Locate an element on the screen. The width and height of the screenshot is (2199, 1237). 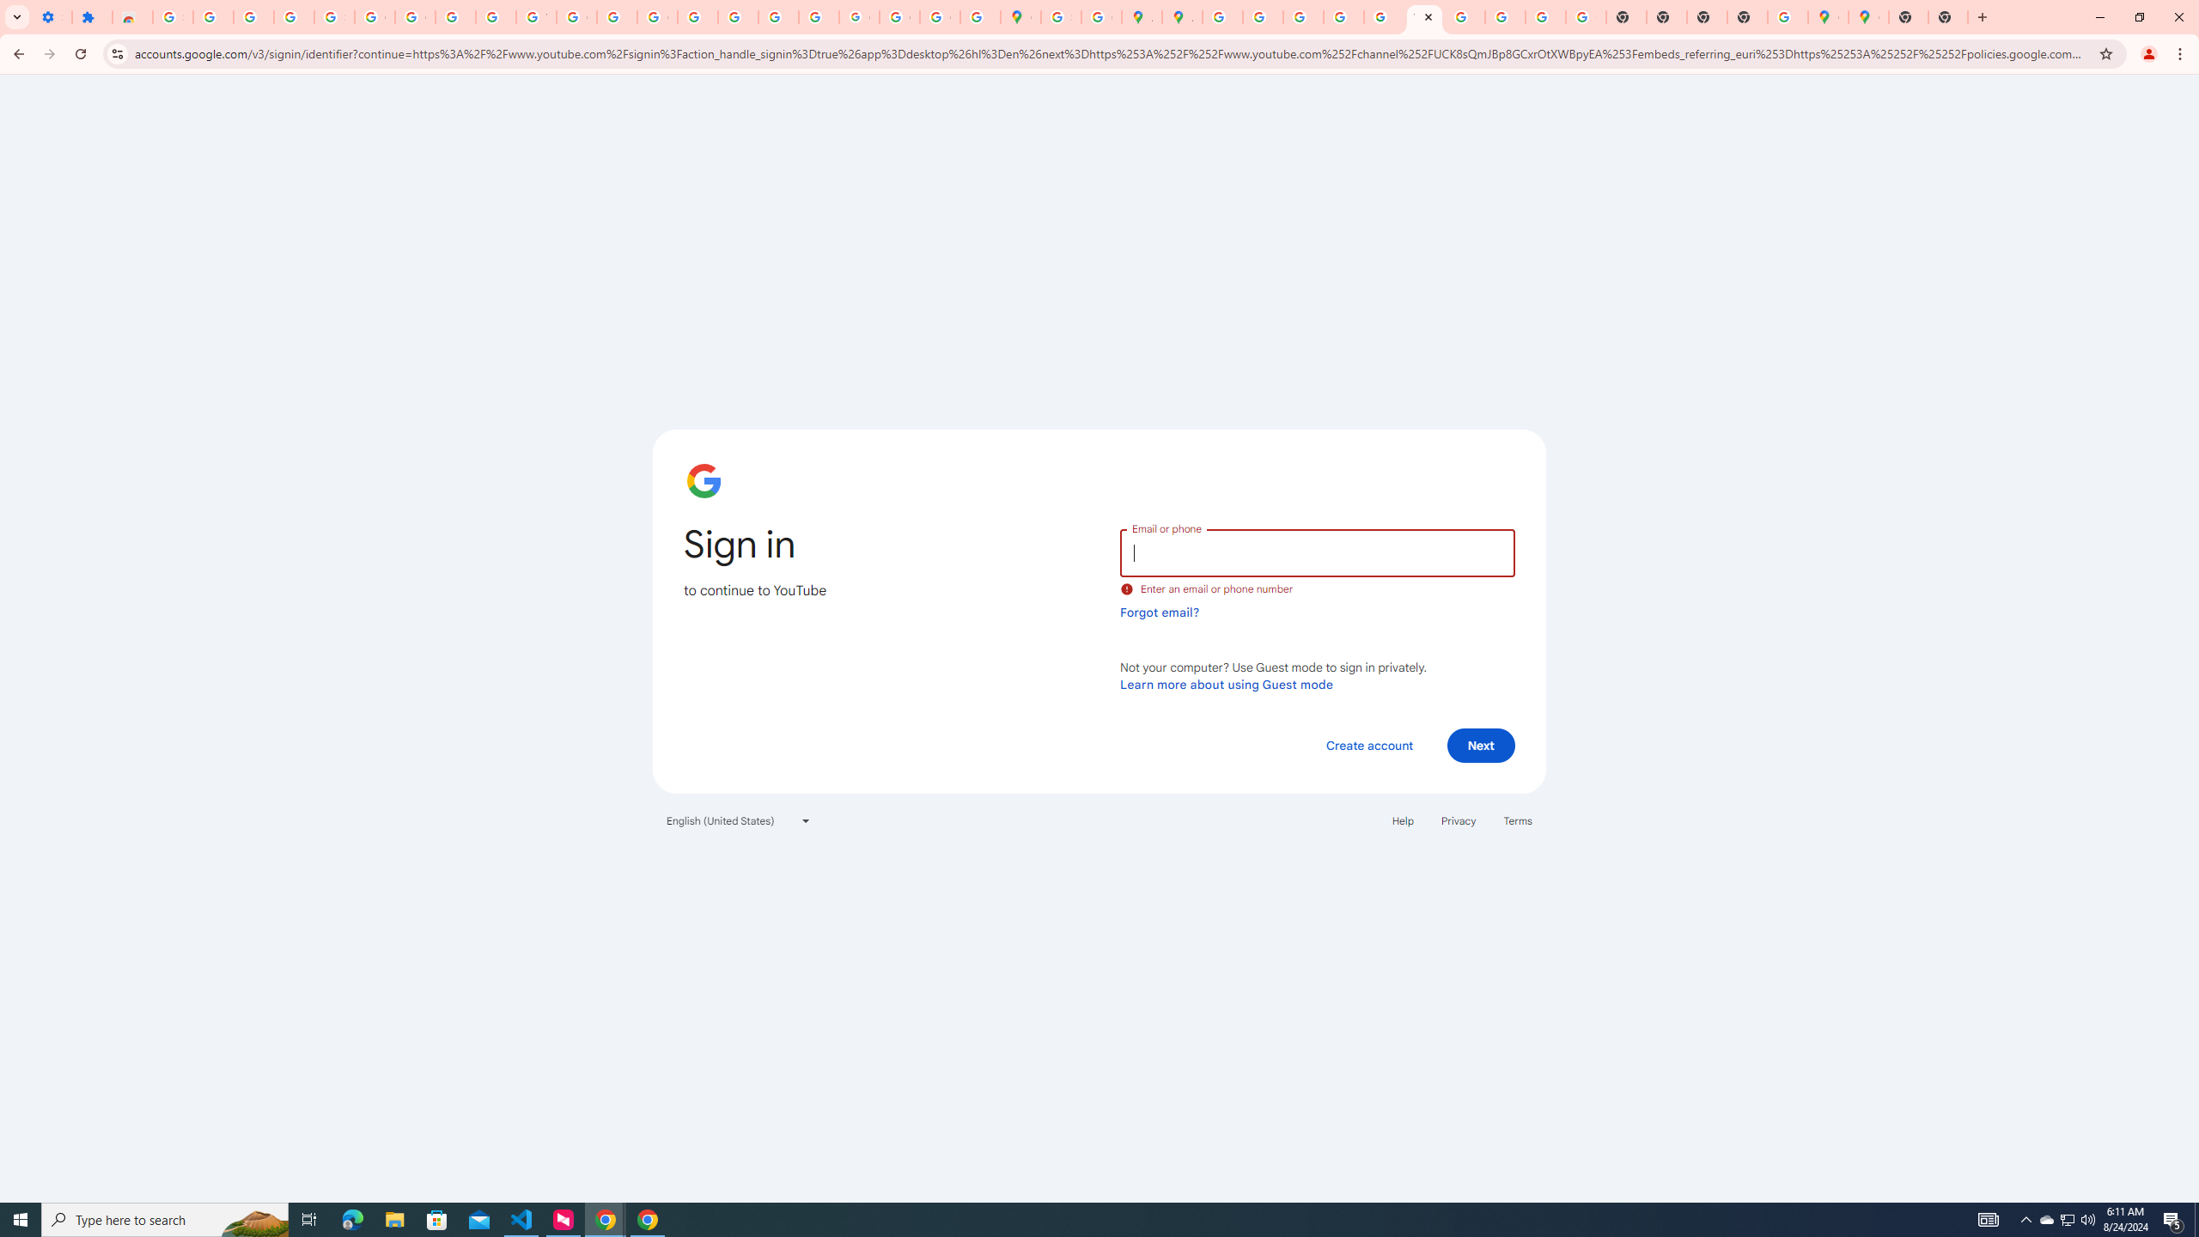
Create account is located at coordinates (1368, 745).